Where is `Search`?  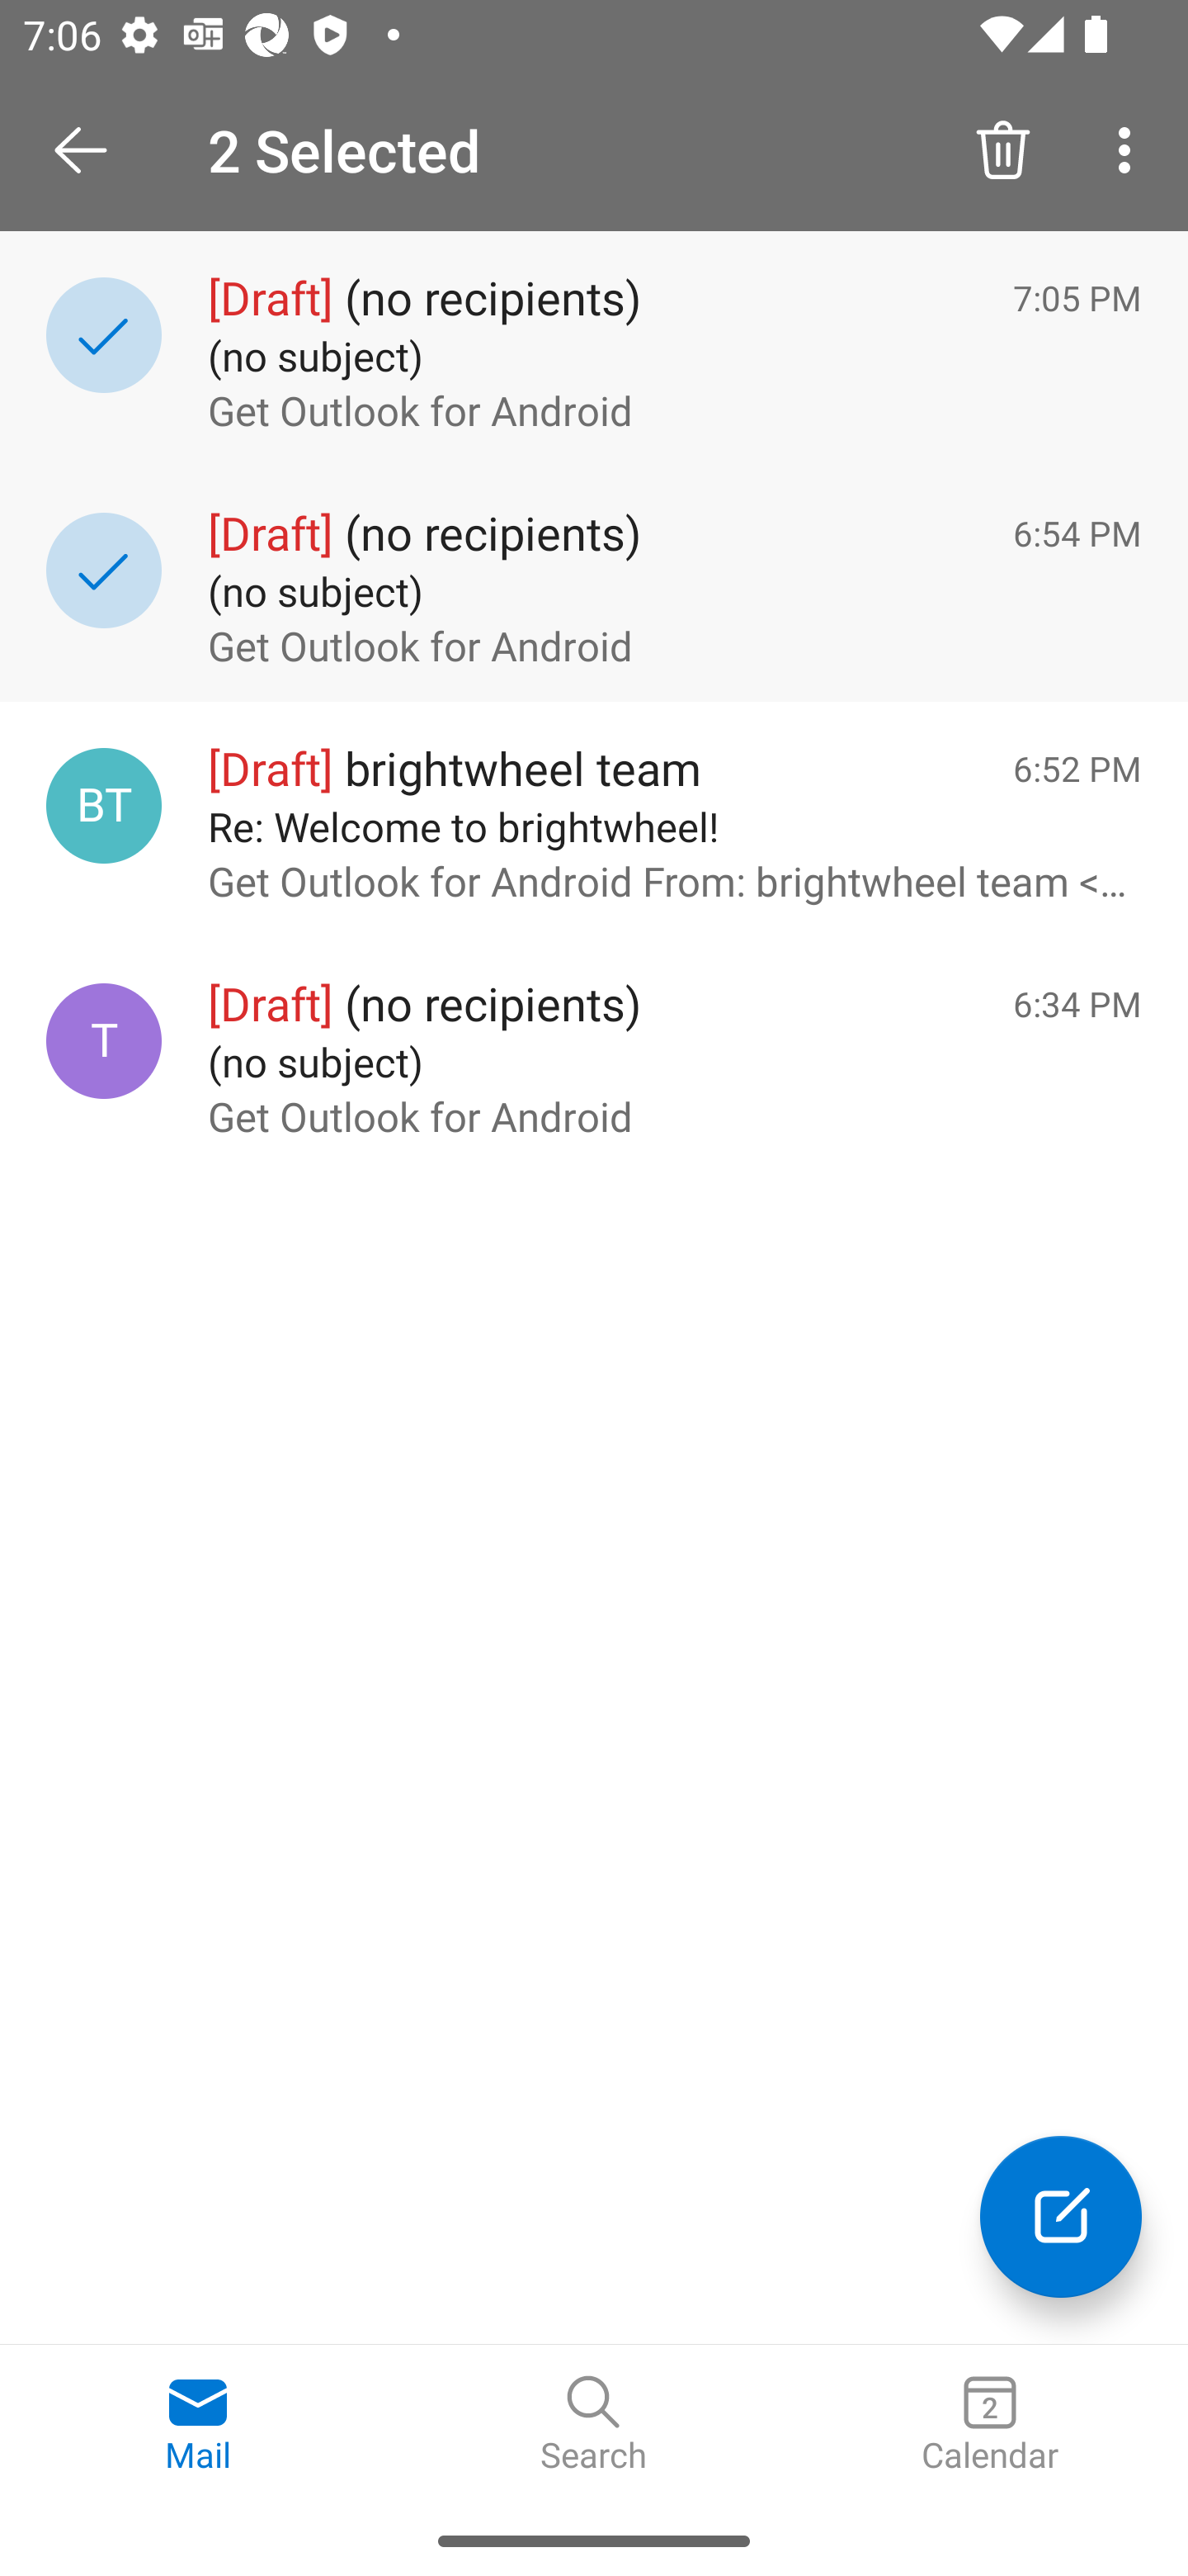
Search is located at coordinates (594, 2425).